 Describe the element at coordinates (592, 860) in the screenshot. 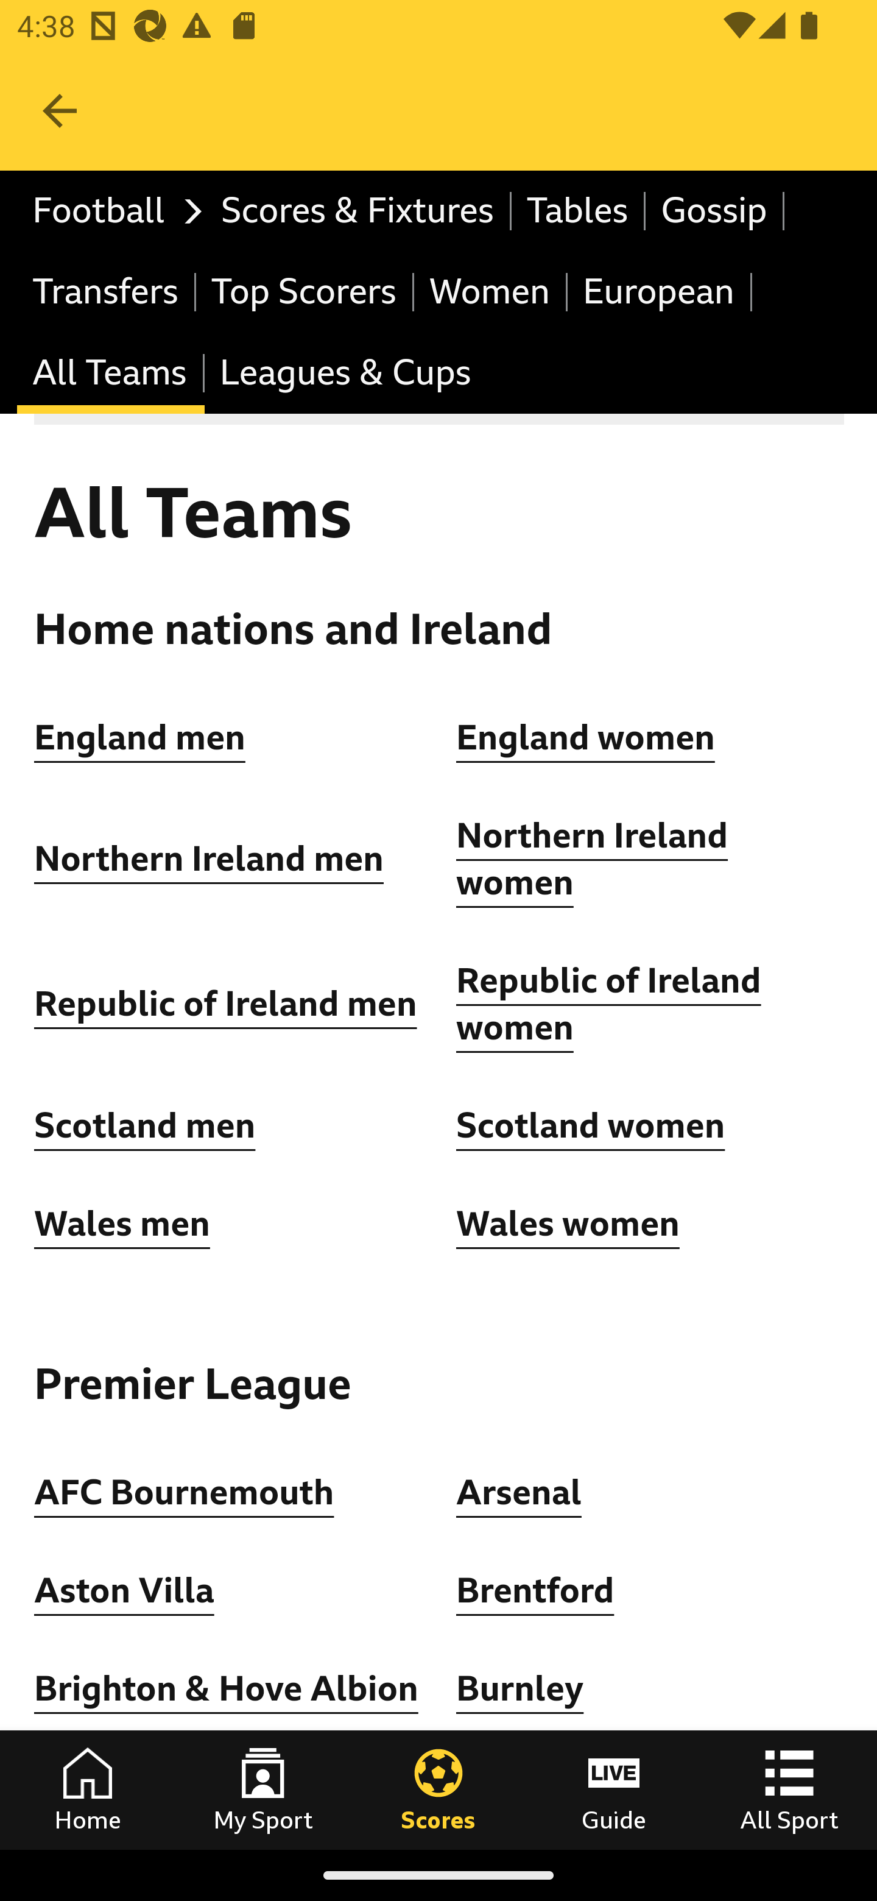

I see `Northern Ireland women` at that location.